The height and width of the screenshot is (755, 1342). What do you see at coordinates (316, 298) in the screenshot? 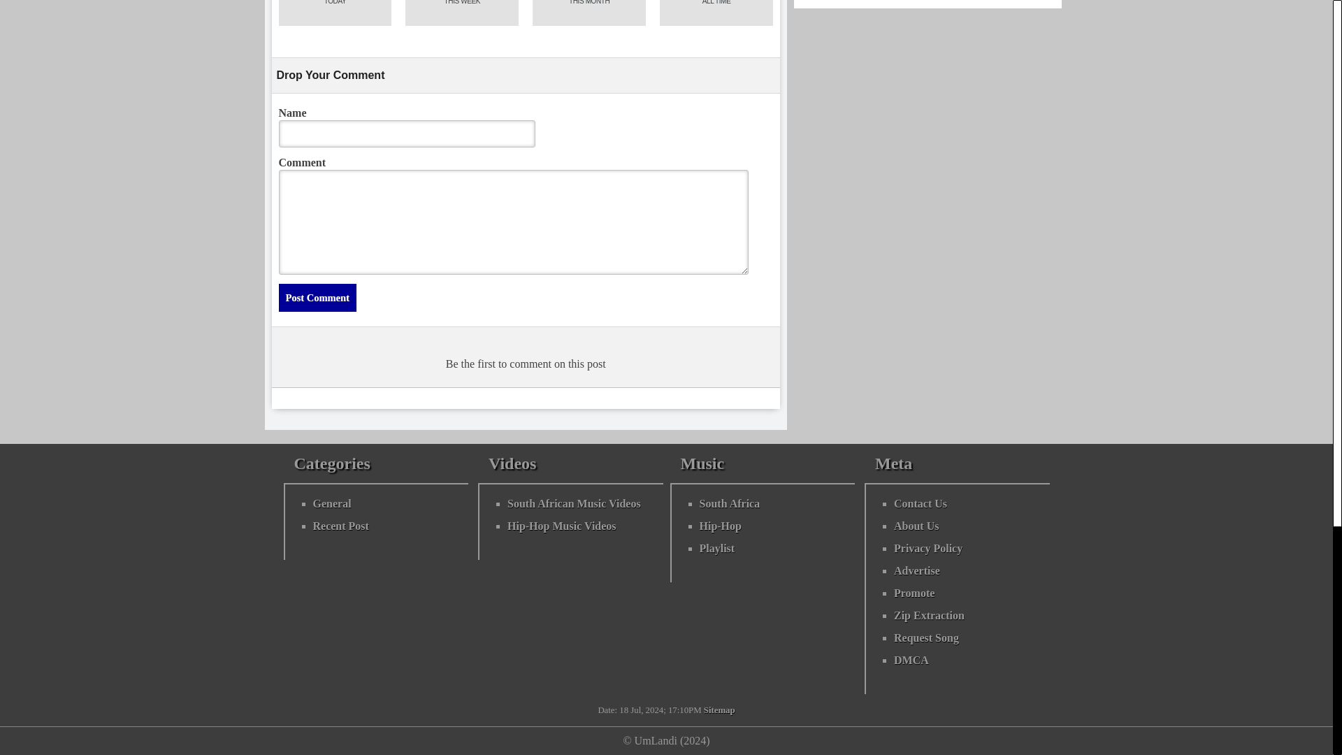
I see `Post Comment` at bounding box center [316, 298].